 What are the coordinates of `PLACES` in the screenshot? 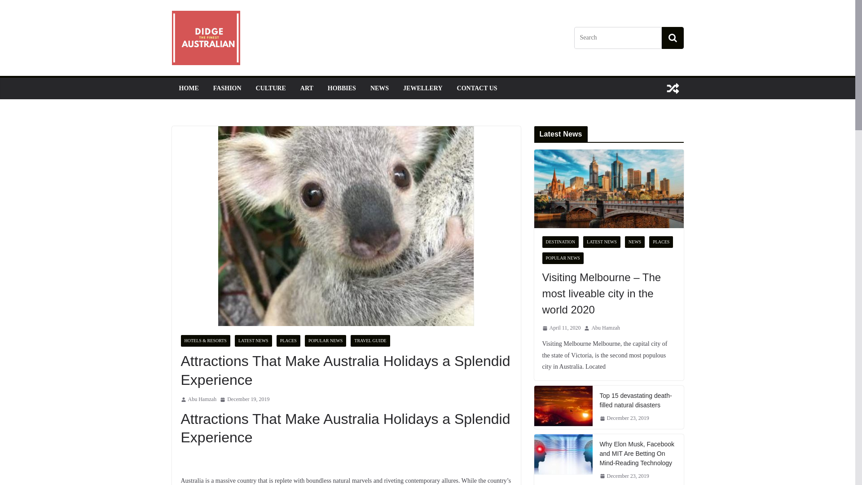 It's located at (288, 341).